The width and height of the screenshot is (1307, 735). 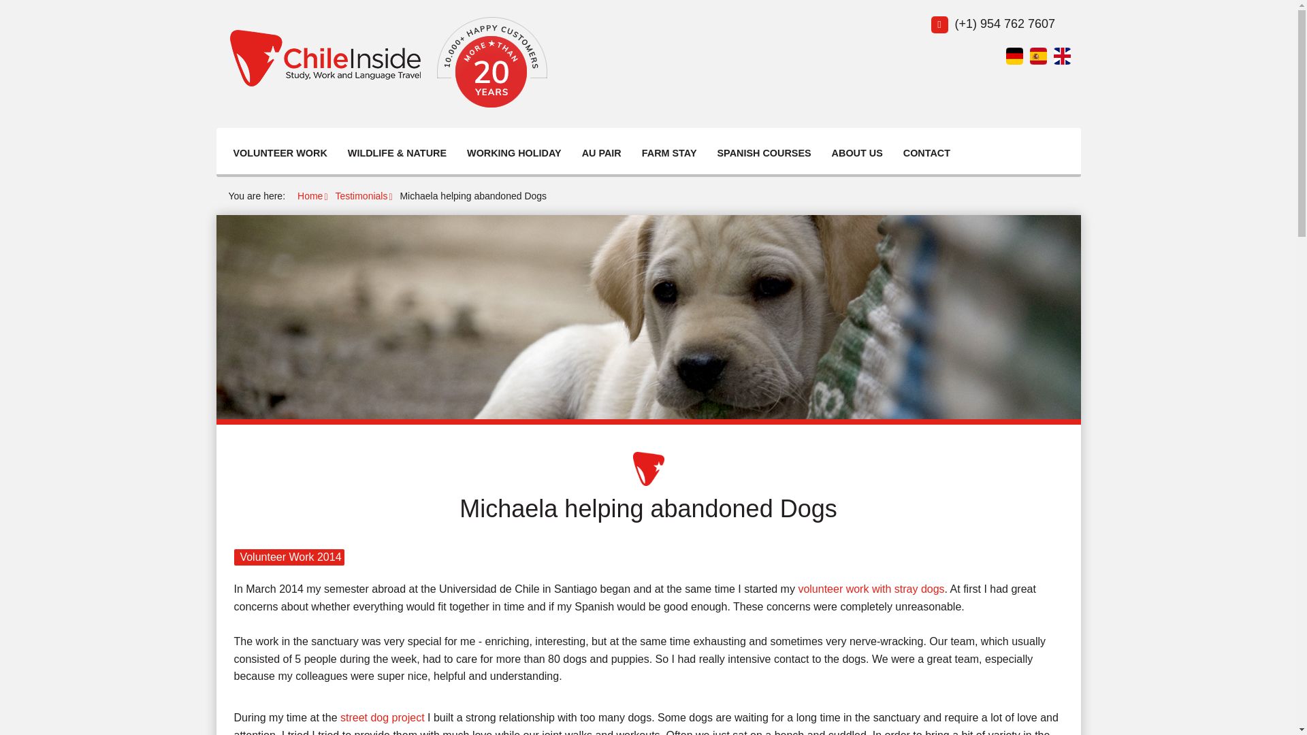 I want to click on Home, so click(x=310, y=195).